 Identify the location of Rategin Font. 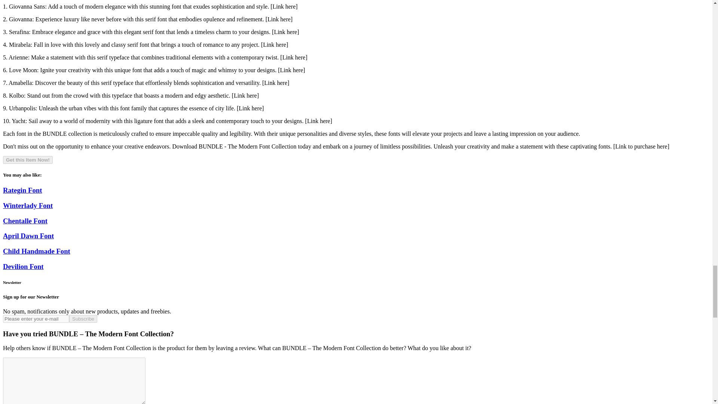
(22, 190).